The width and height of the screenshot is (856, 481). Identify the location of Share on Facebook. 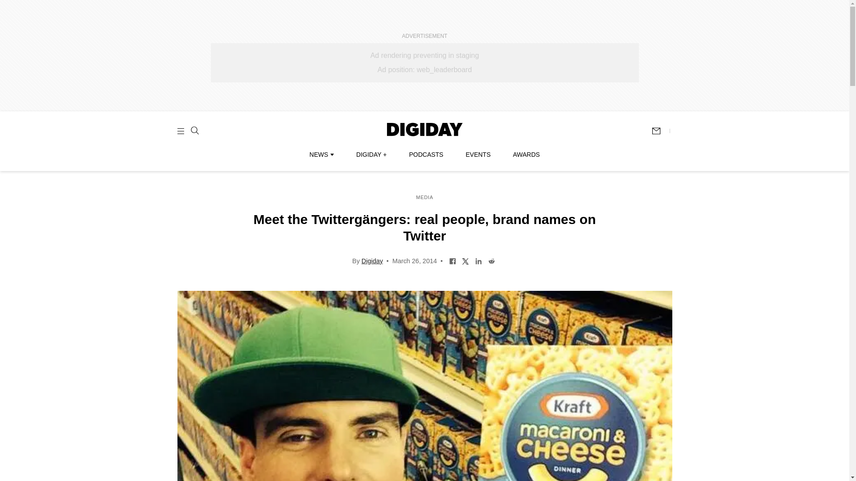
(452, 260).